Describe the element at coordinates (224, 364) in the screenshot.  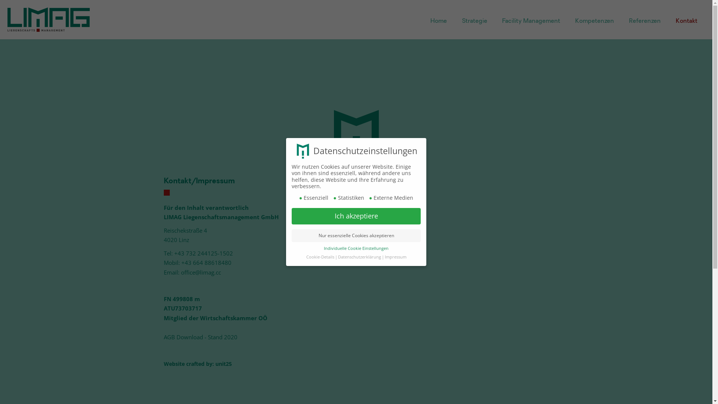
I see `unit25` at that location.